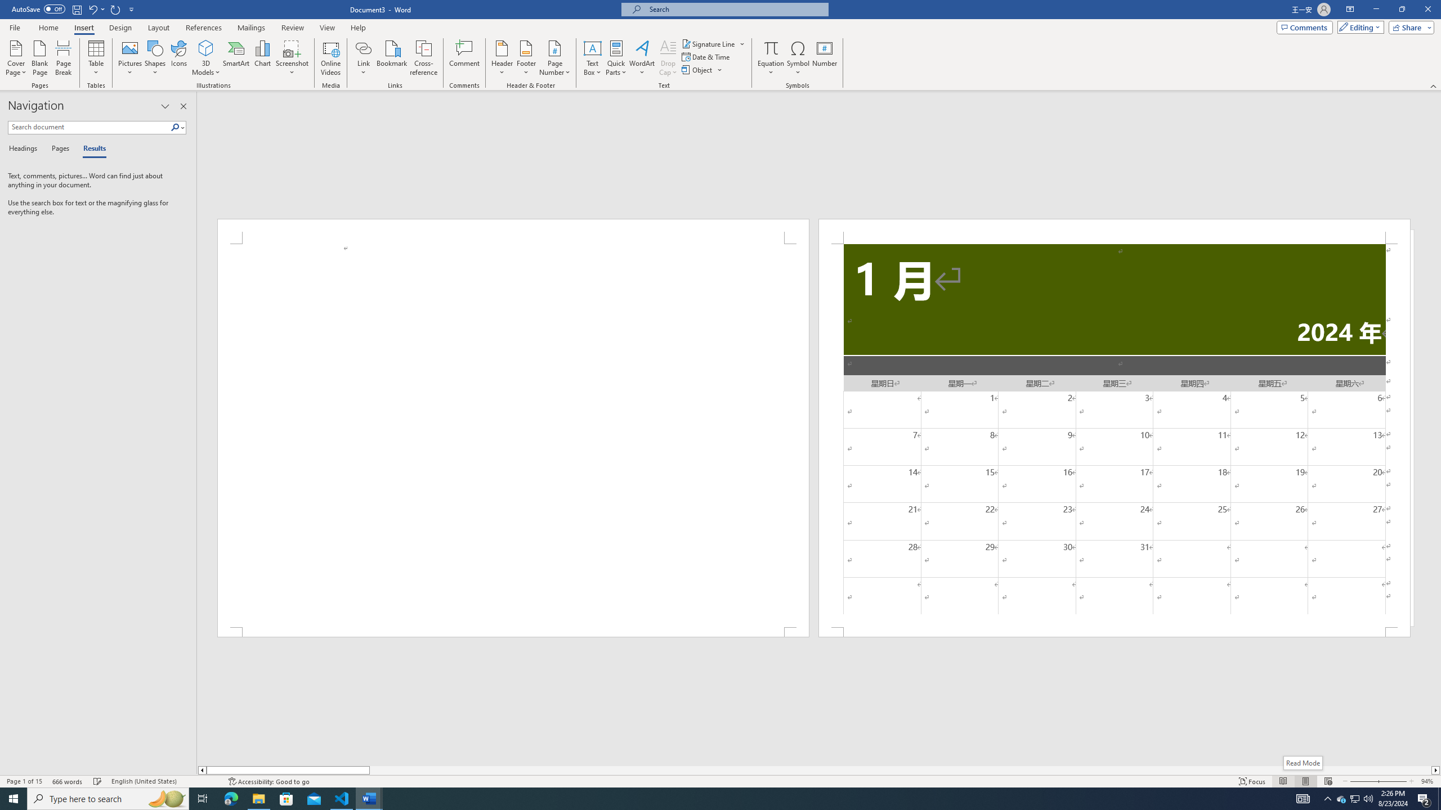 The width and height of the screenshot is (1441, 810). I want to click on Number..., so click(825, 58).